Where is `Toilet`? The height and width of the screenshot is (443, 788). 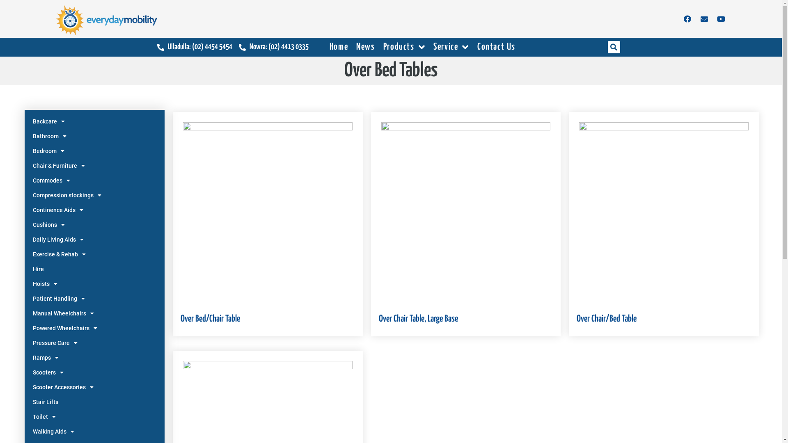
Toilet is located at coordinates (94, 417).